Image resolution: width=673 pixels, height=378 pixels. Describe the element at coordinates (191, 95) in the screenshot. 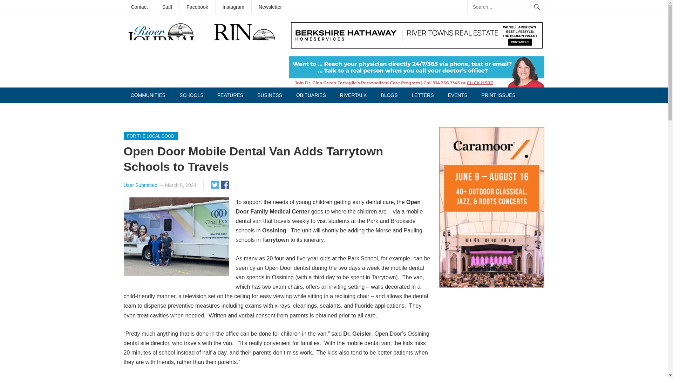

I see `SCHOOLS` at that location.